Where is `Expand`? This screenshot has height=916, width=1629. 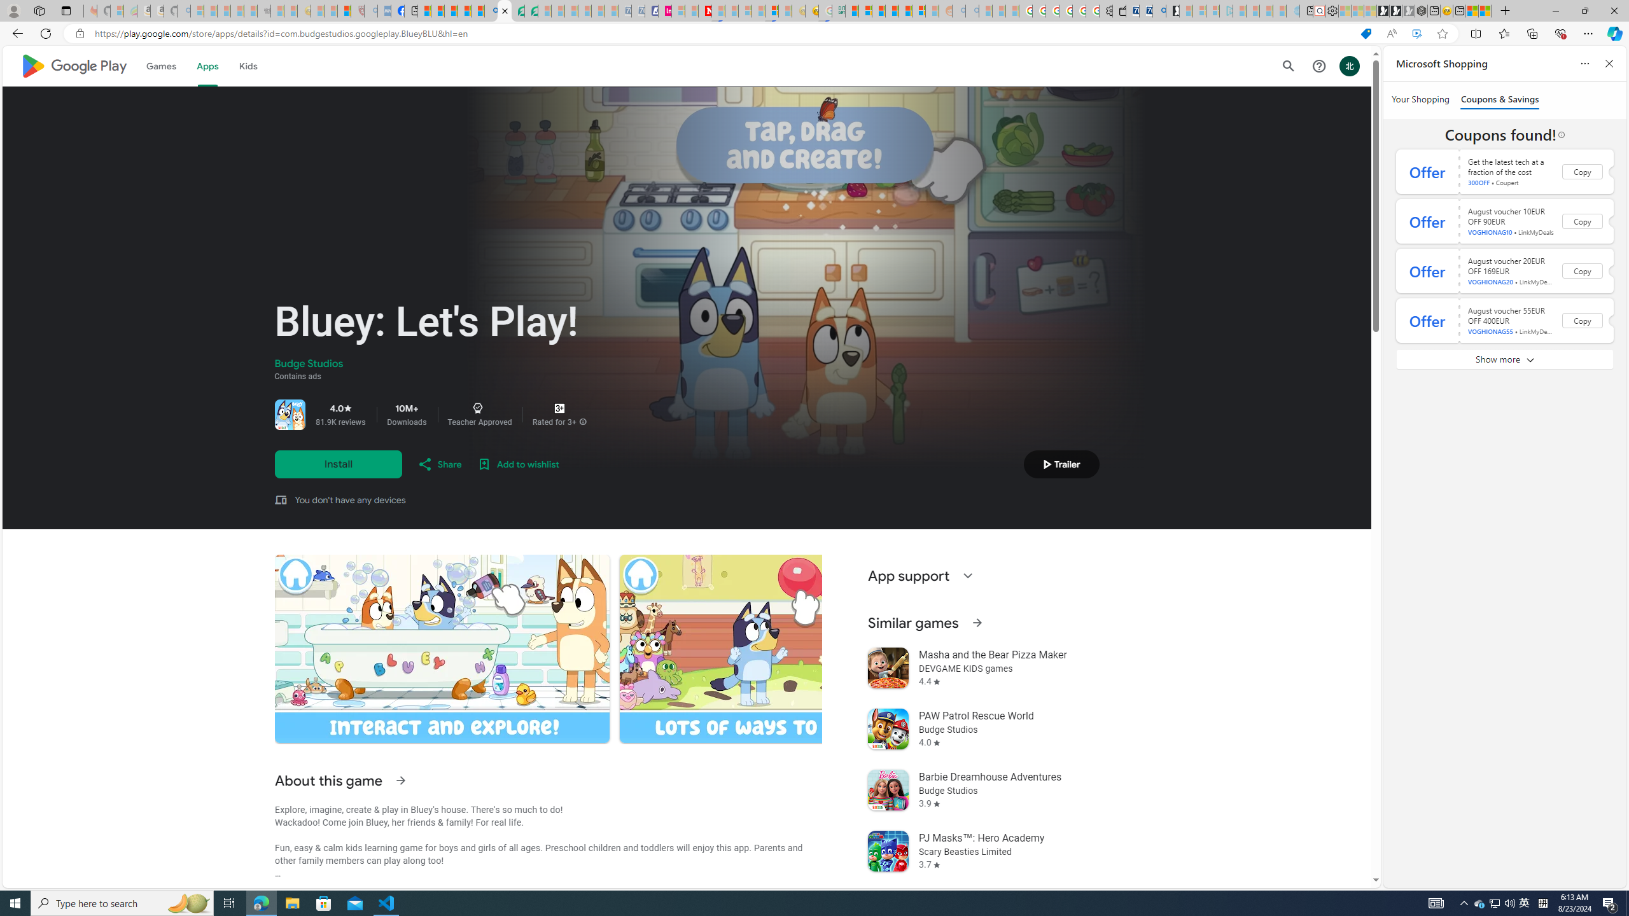 Expand is located at coordinates (967, 575).